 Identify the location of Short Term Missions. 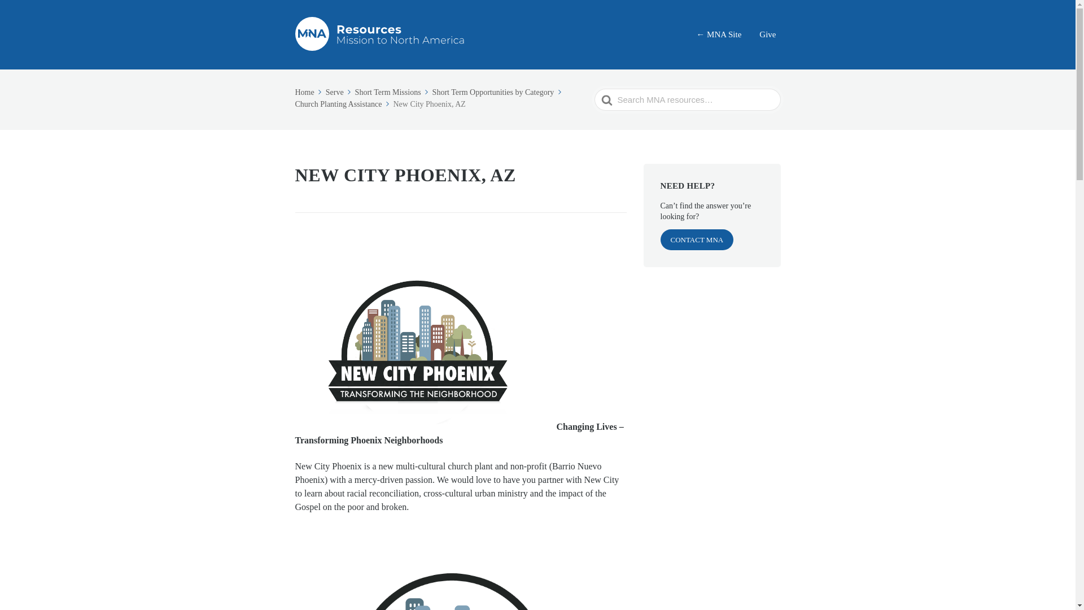
(393, 91).